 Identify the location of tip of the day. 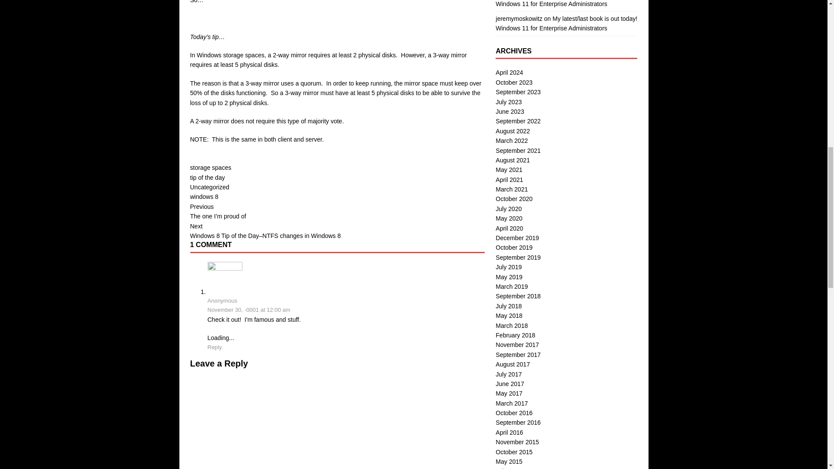
(208, 177).